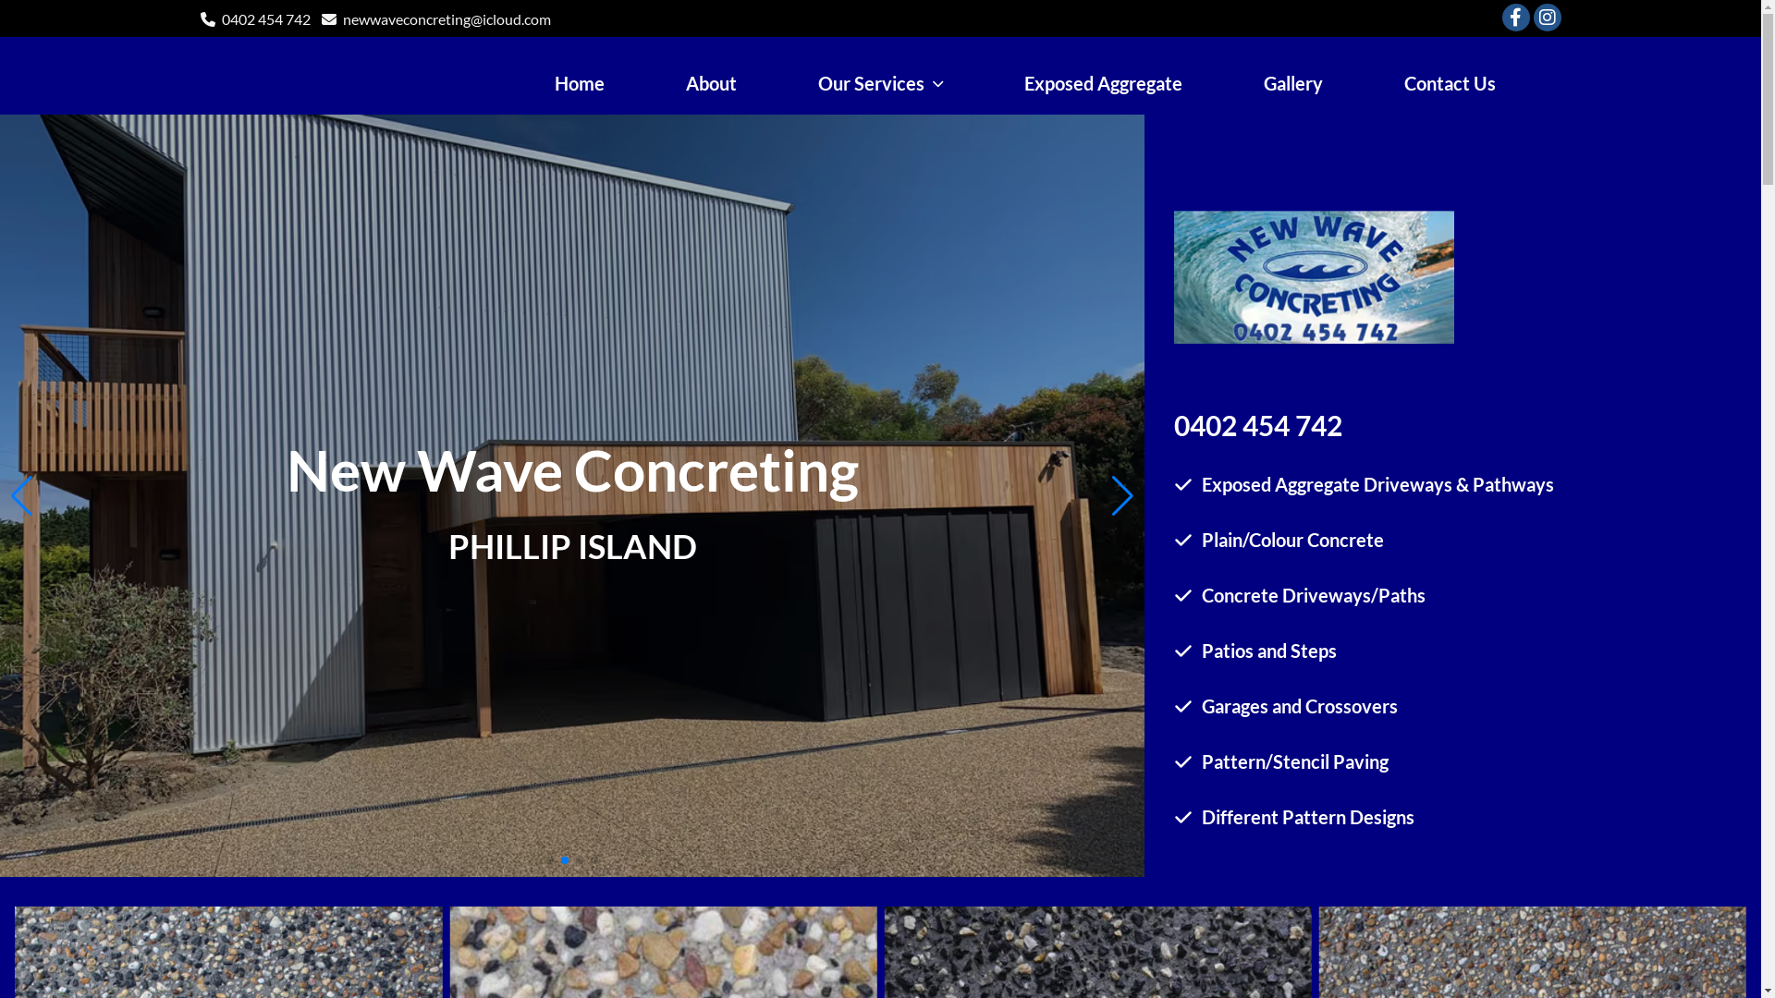 The width and height of the screenshot is (1775, 998). Describe the element at coordinates (1450, 83) in the screenshot. I see `Contact Us` at that location.